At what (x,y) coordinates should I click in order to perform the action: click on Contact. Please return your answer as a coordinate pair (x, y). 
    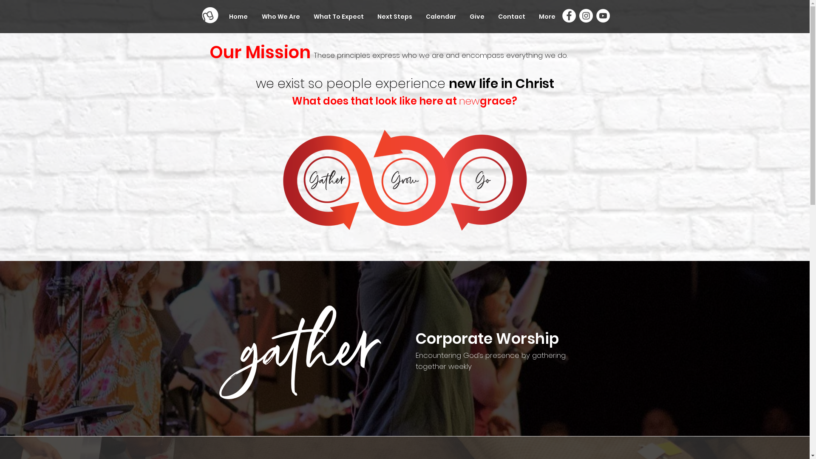
    Looking at the image, I should click on (512, 17).